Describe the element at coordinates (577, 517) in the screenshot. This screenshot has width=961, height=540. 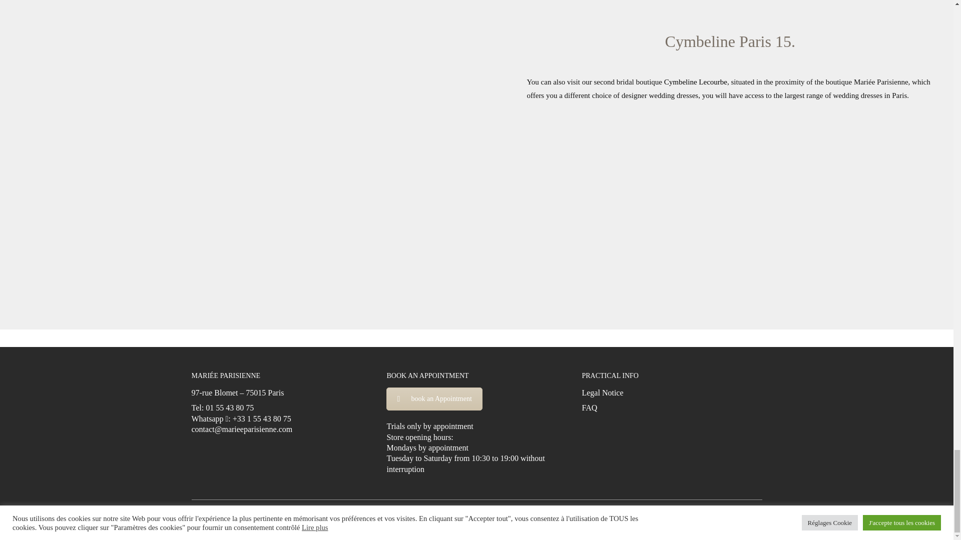
I see `Facebook` at that location.